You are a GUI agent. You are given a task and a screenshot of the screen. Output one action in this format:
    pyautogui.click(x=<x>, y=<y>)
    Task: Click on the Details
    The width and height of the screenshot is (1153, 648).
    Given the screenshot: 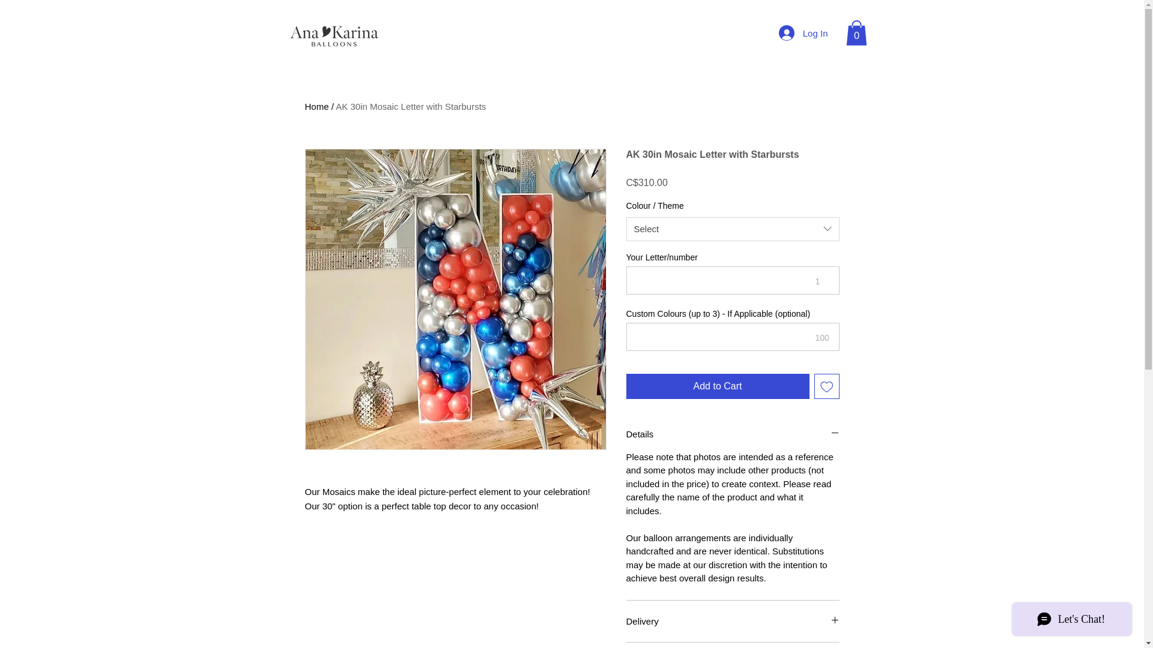 What is the action you would take?
    pyautogui.click(x=733, y=434)
    